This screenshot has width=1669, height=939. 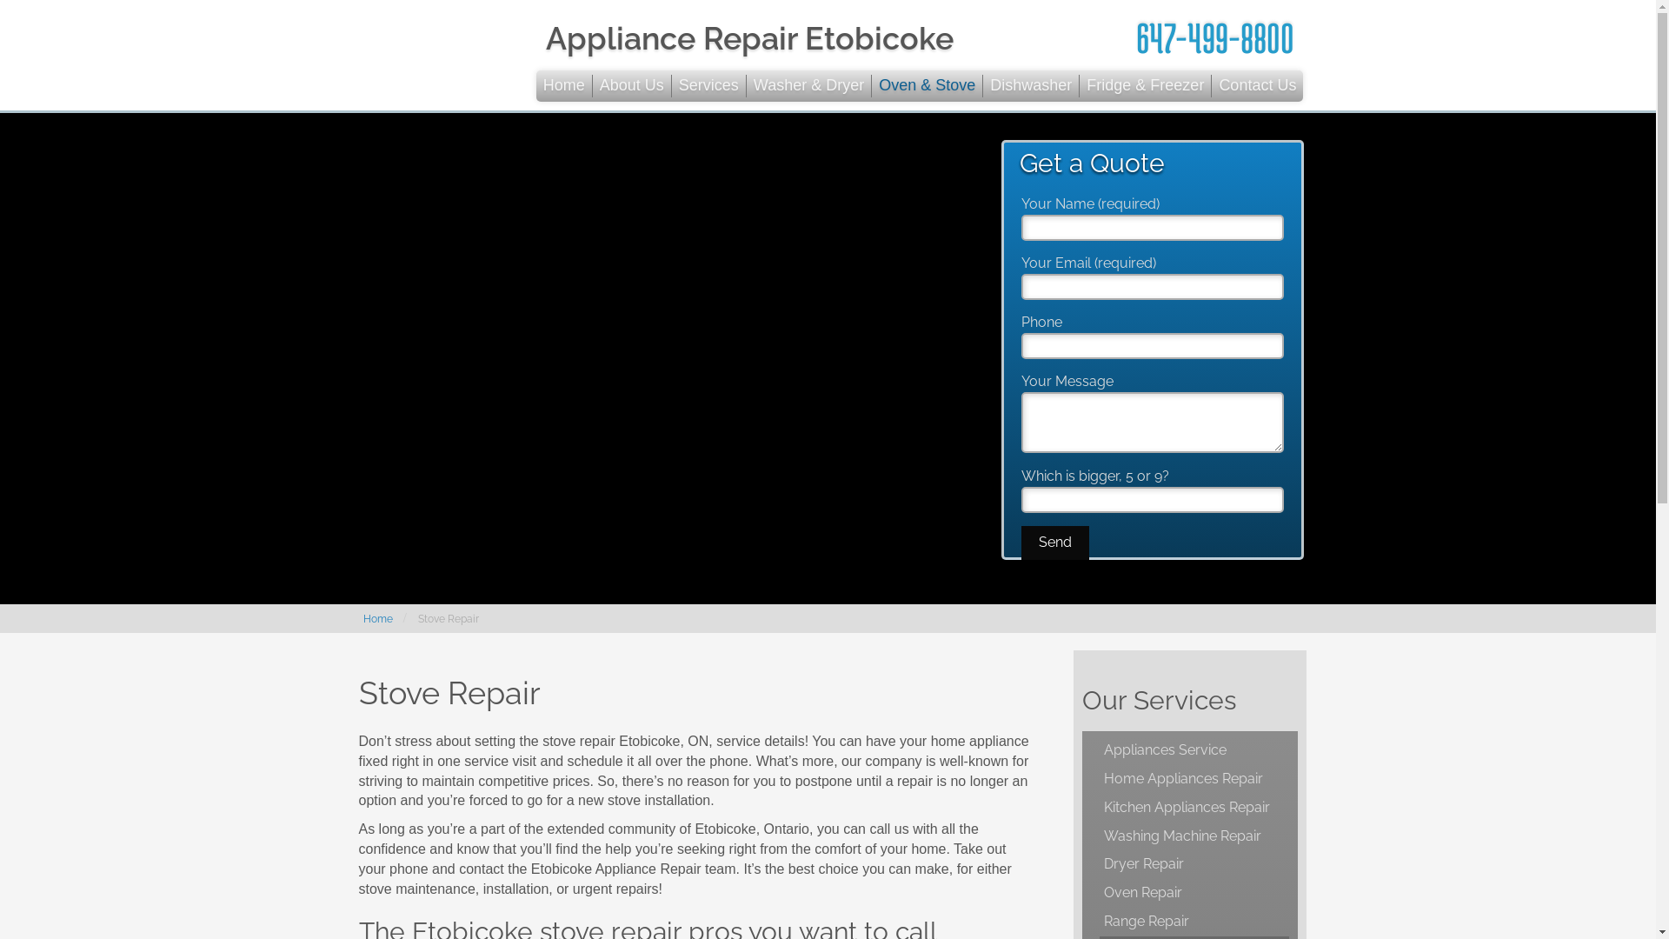 What do you see at coordinates (1194, 894) in the screenshot?
I see `Oven Repair` at bounding box center [1194, 894].